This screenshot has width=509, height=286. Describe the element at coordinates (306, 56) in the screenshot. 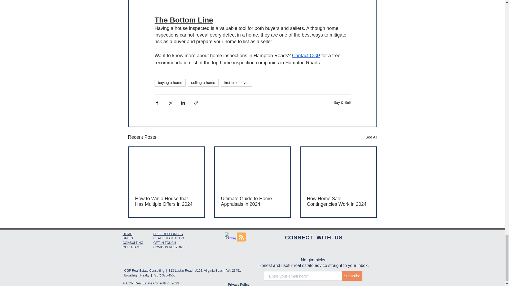

I see `Contact CGP` at that location.